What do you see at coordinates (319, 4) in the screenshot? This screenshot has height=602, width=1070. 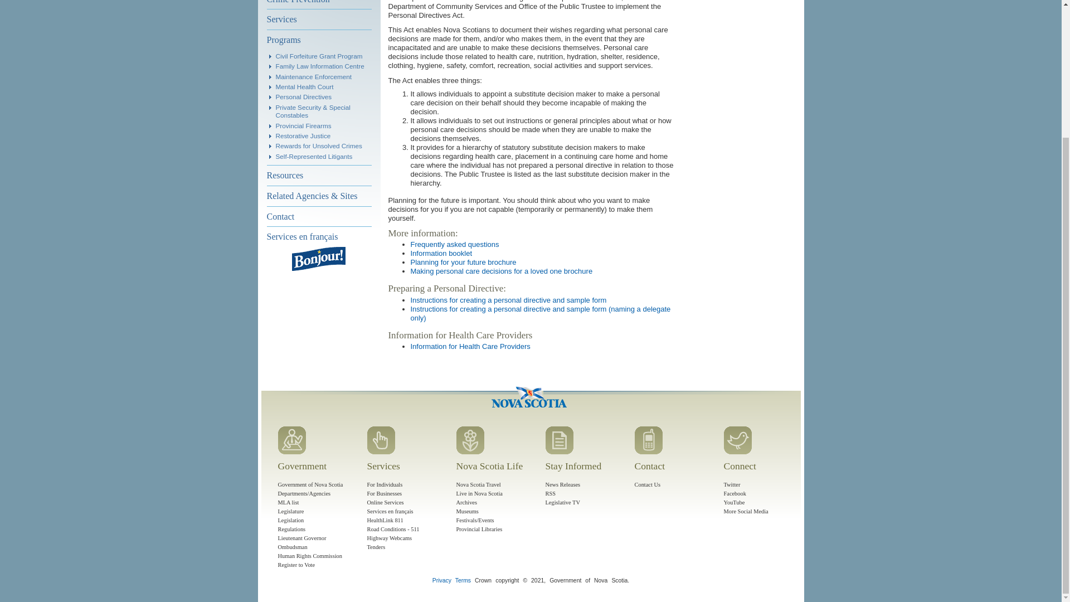 I see `Crime Prevention` at bounding box center [319, 4].